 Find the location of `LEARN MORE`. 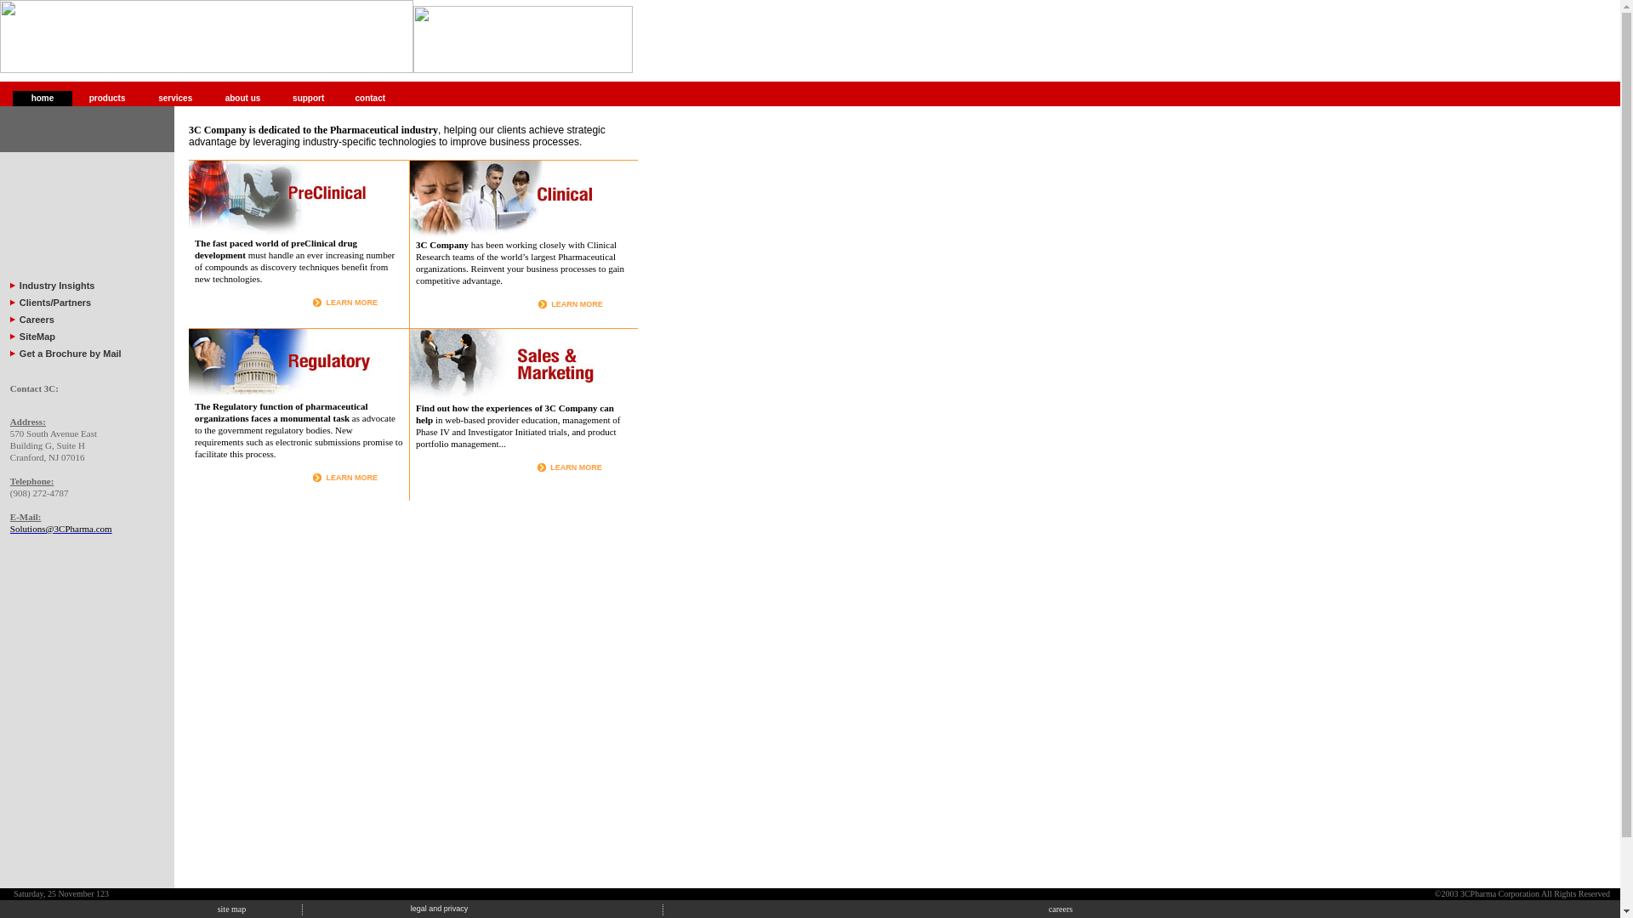

LEARN MORE is located at coordinates (577, 467).